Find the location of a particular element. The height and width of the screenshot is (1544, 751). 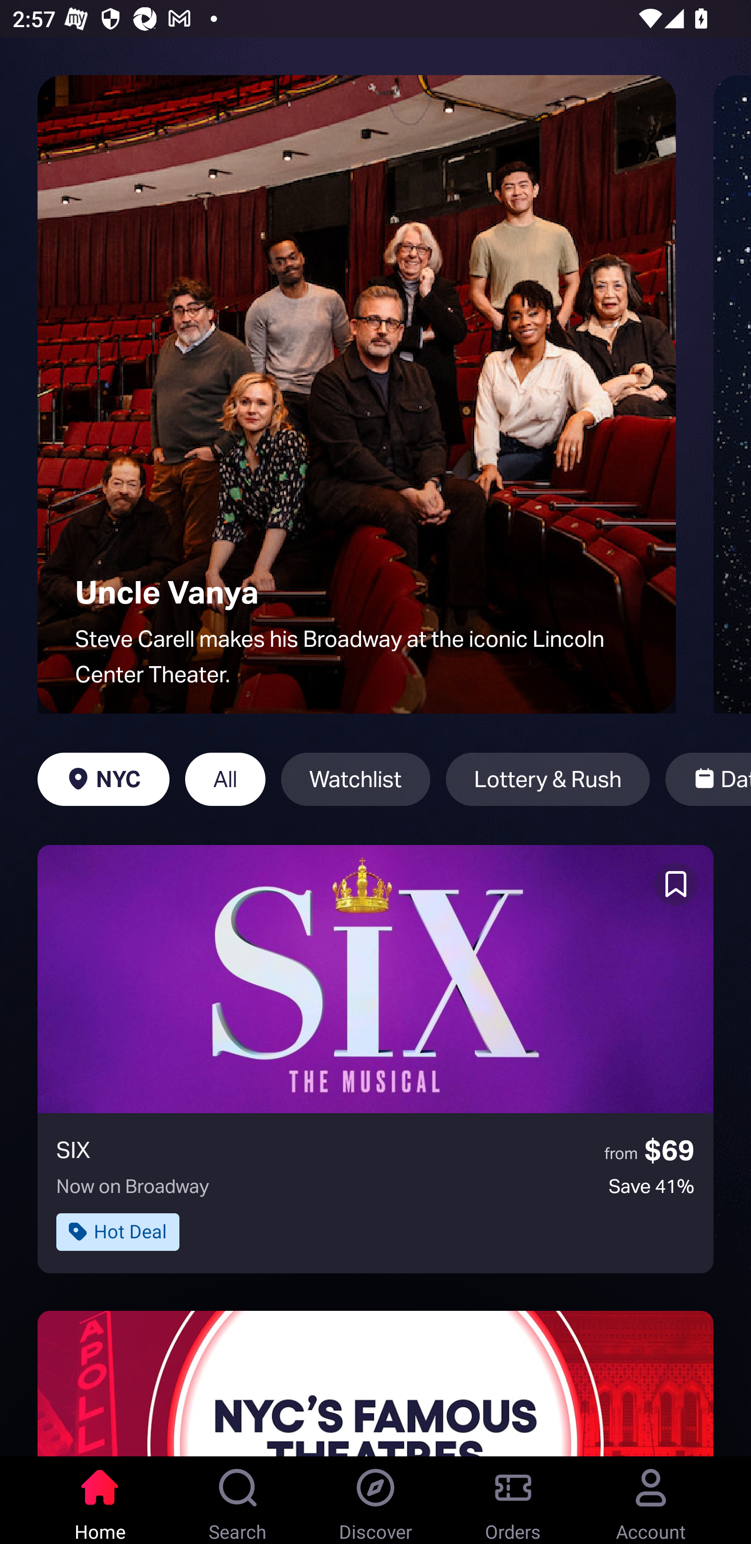

Account is located at coordinates (651, 1500).